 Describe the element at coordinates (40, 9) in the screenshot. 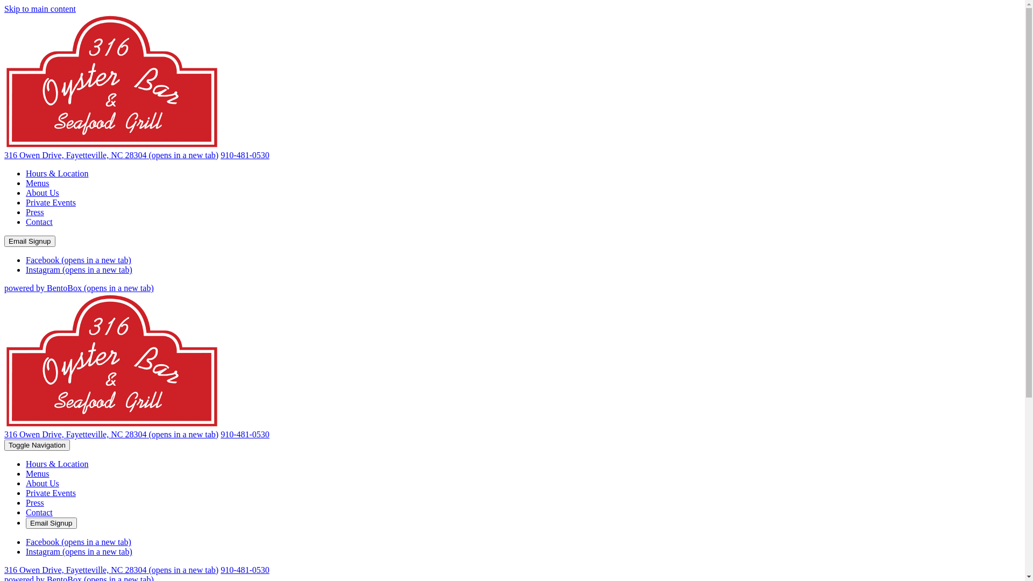

I see `Skip to main content` at that location.